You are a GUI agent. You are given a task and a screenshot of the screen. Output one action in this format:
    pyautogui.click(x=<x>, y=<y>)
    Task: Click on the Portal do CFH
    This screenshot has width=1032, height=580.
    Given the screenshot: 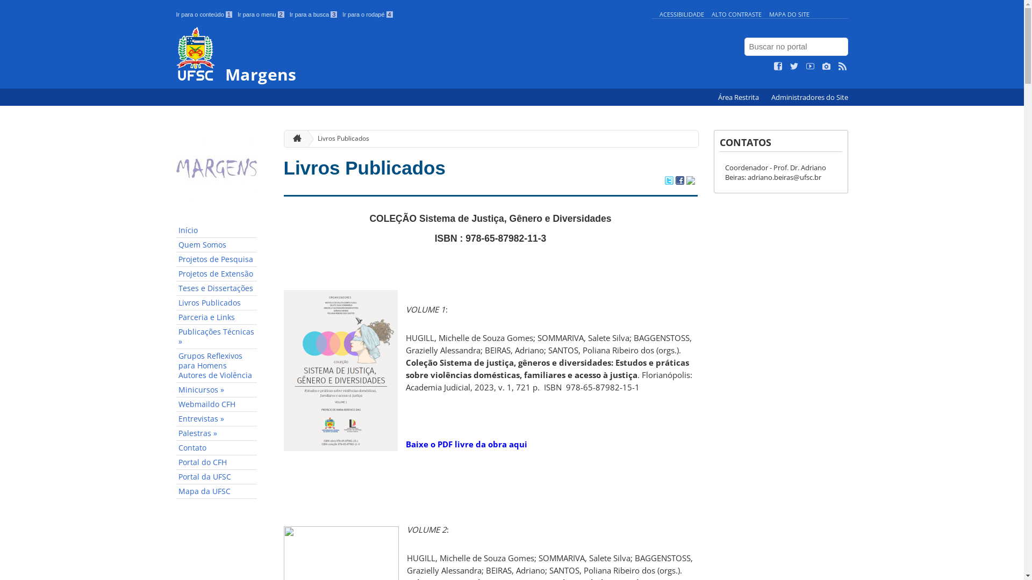 What is the action you would take?
    pyautogui.click(x=217, y=463)
    